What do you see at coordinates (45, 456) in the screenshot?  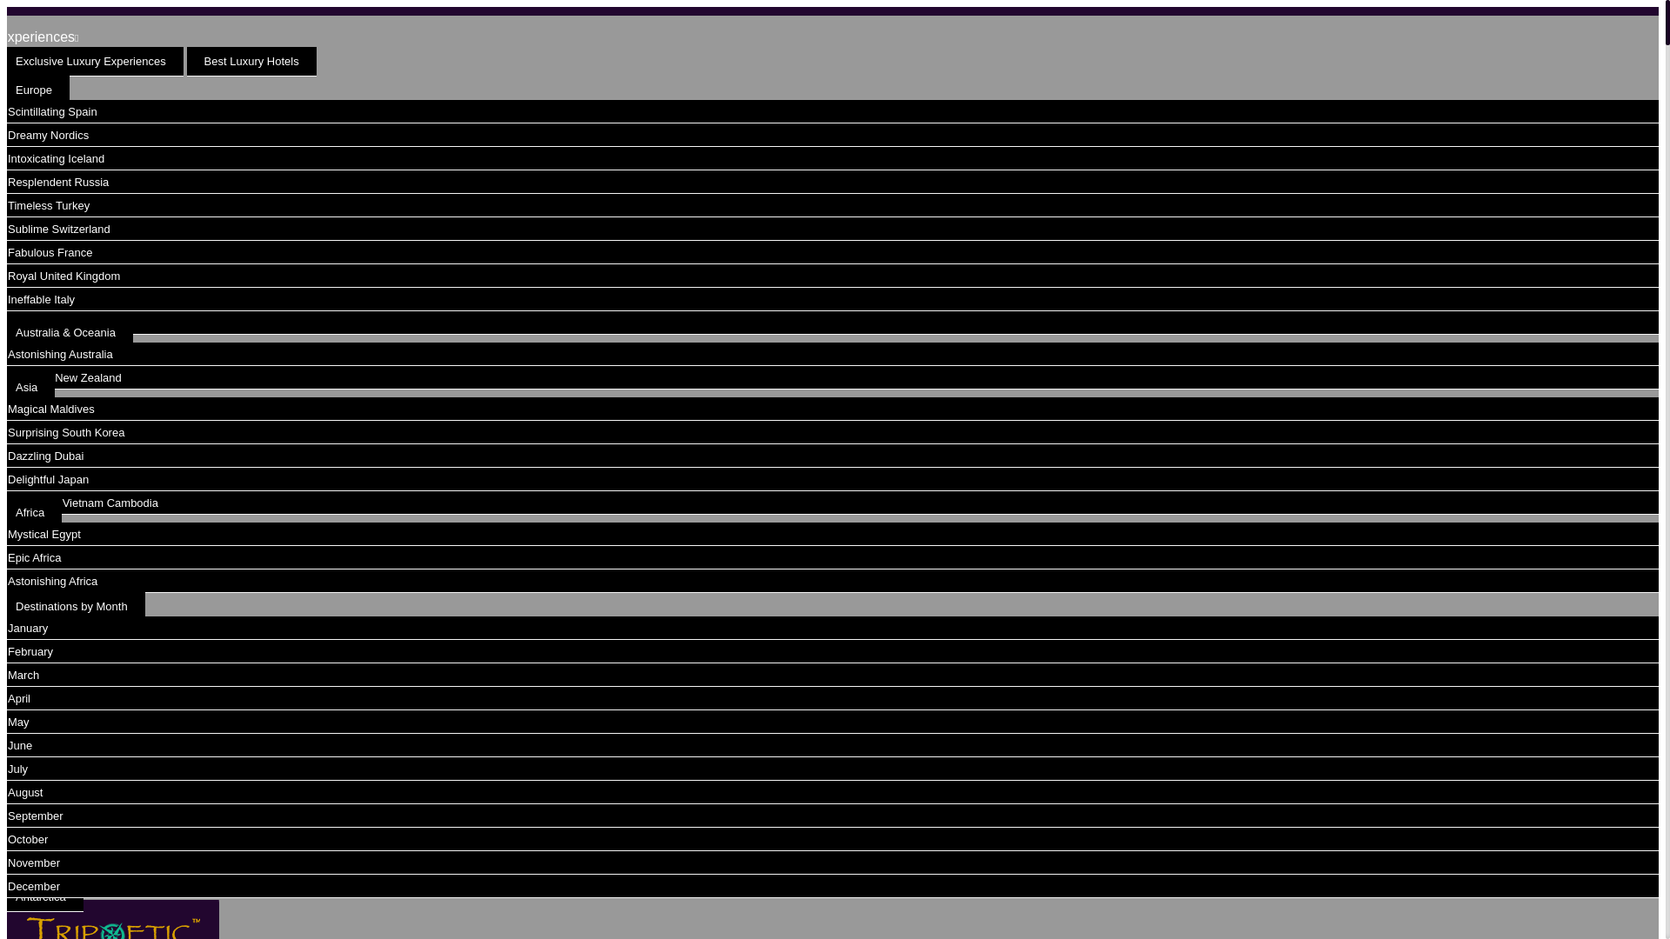 I see `Dazzling Dubai` at bounding box center [45, 456].